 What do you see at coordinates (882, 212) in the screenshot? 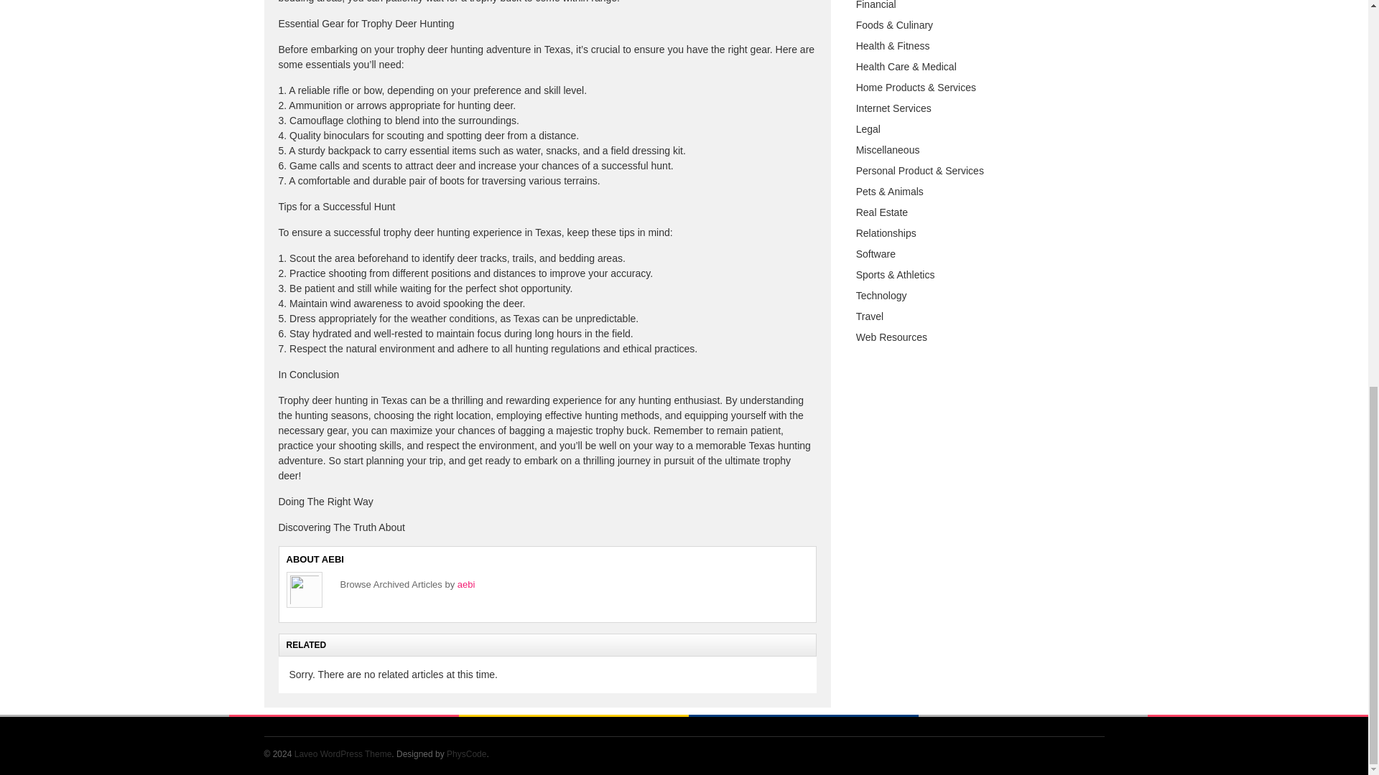
I see `Real Estate` at bounding box center [882, 212].